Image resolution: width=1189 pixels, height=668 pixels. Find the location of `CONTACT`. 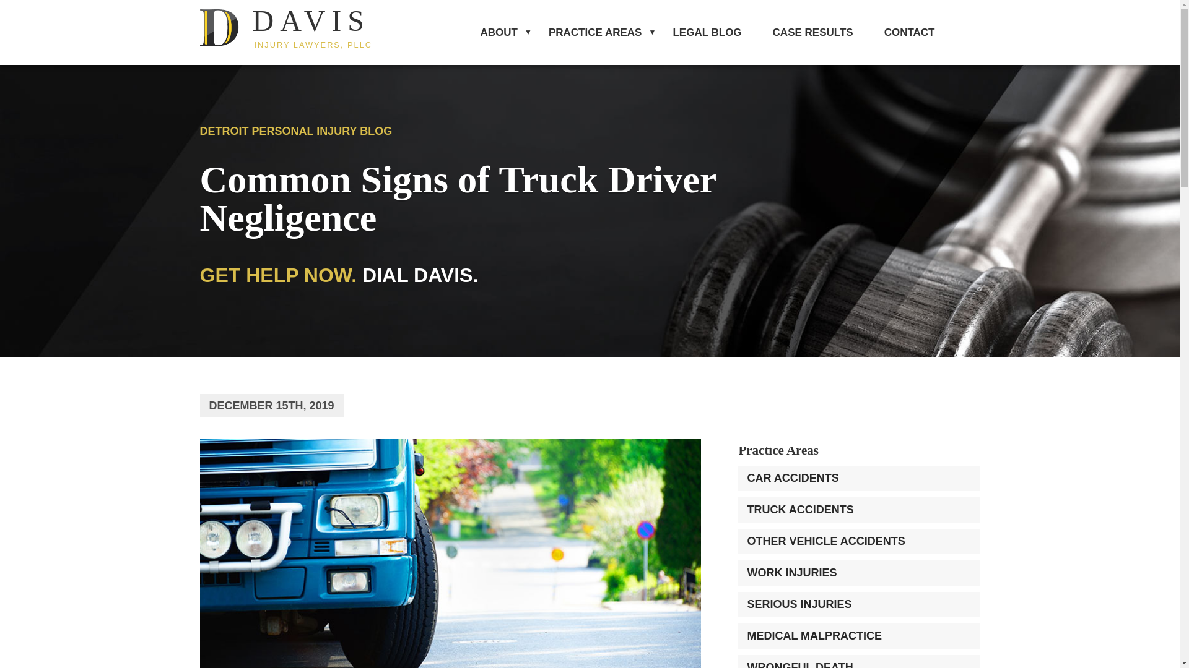

CONTACT is located at coordinates (292, 27).